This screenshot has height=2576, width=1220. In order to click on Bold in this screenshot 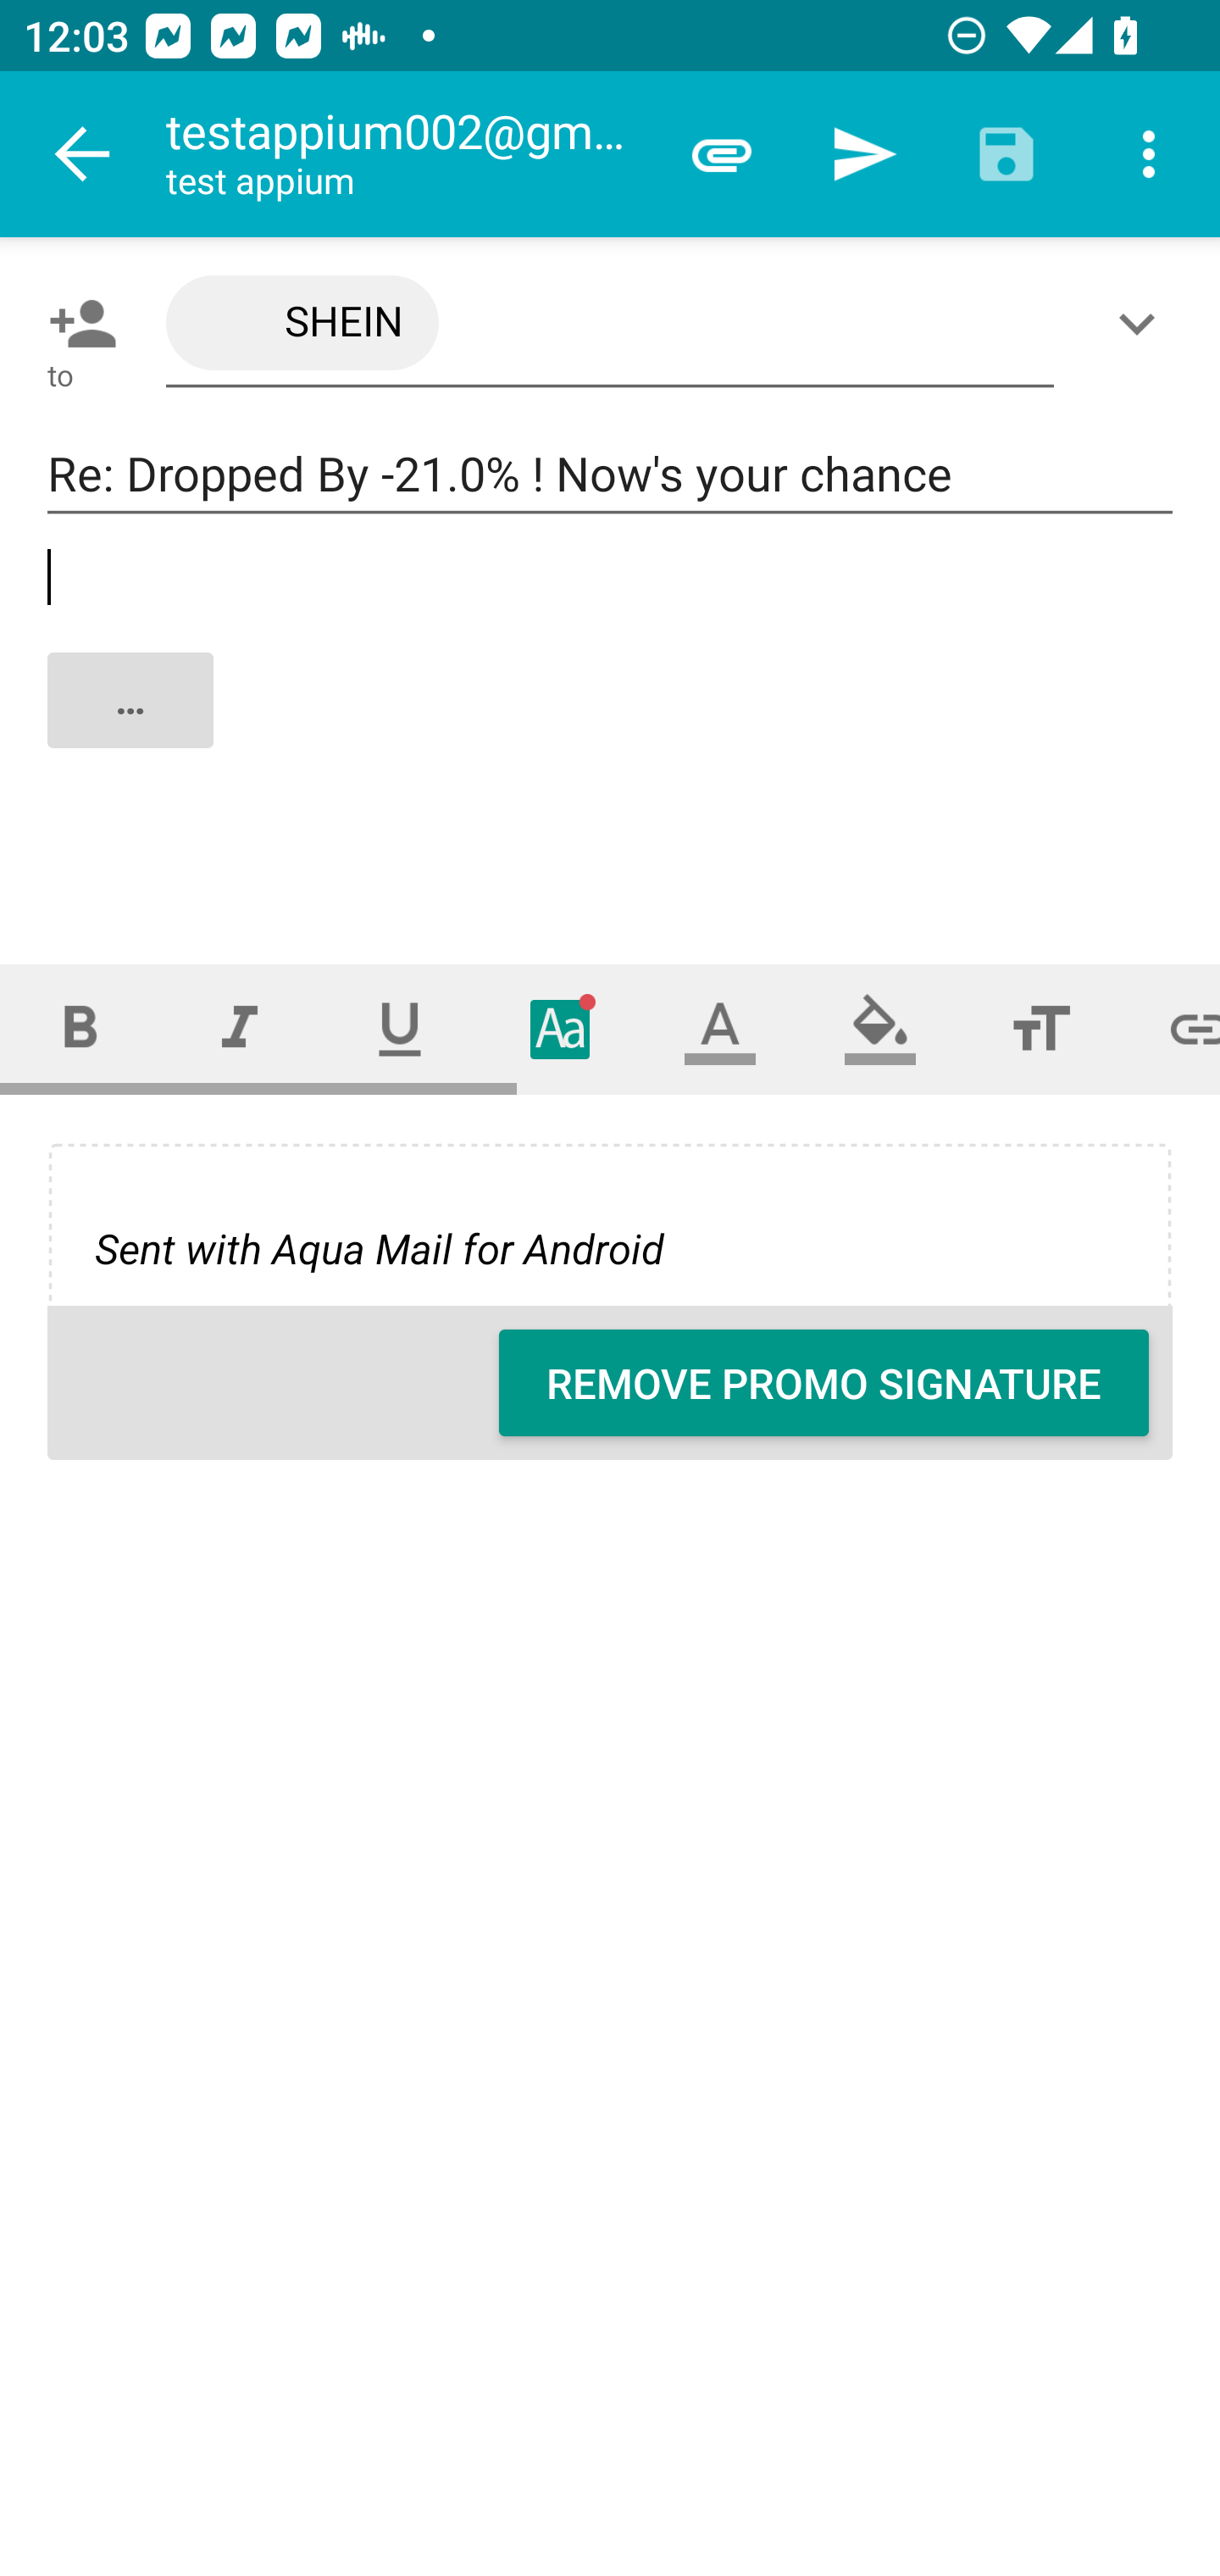, I will do `click(80, 1029)`.